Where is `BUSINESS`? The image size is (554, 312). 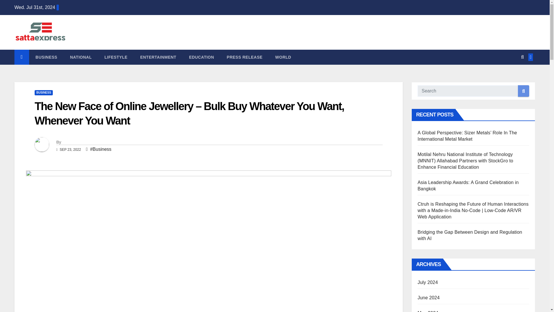
BUSINESS is located at coordinates (46, 57).